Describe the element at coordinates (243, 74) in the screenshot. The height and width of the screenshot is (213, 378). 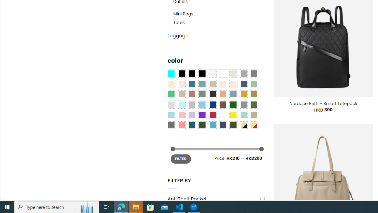
I see `Dark Gray` at that location.